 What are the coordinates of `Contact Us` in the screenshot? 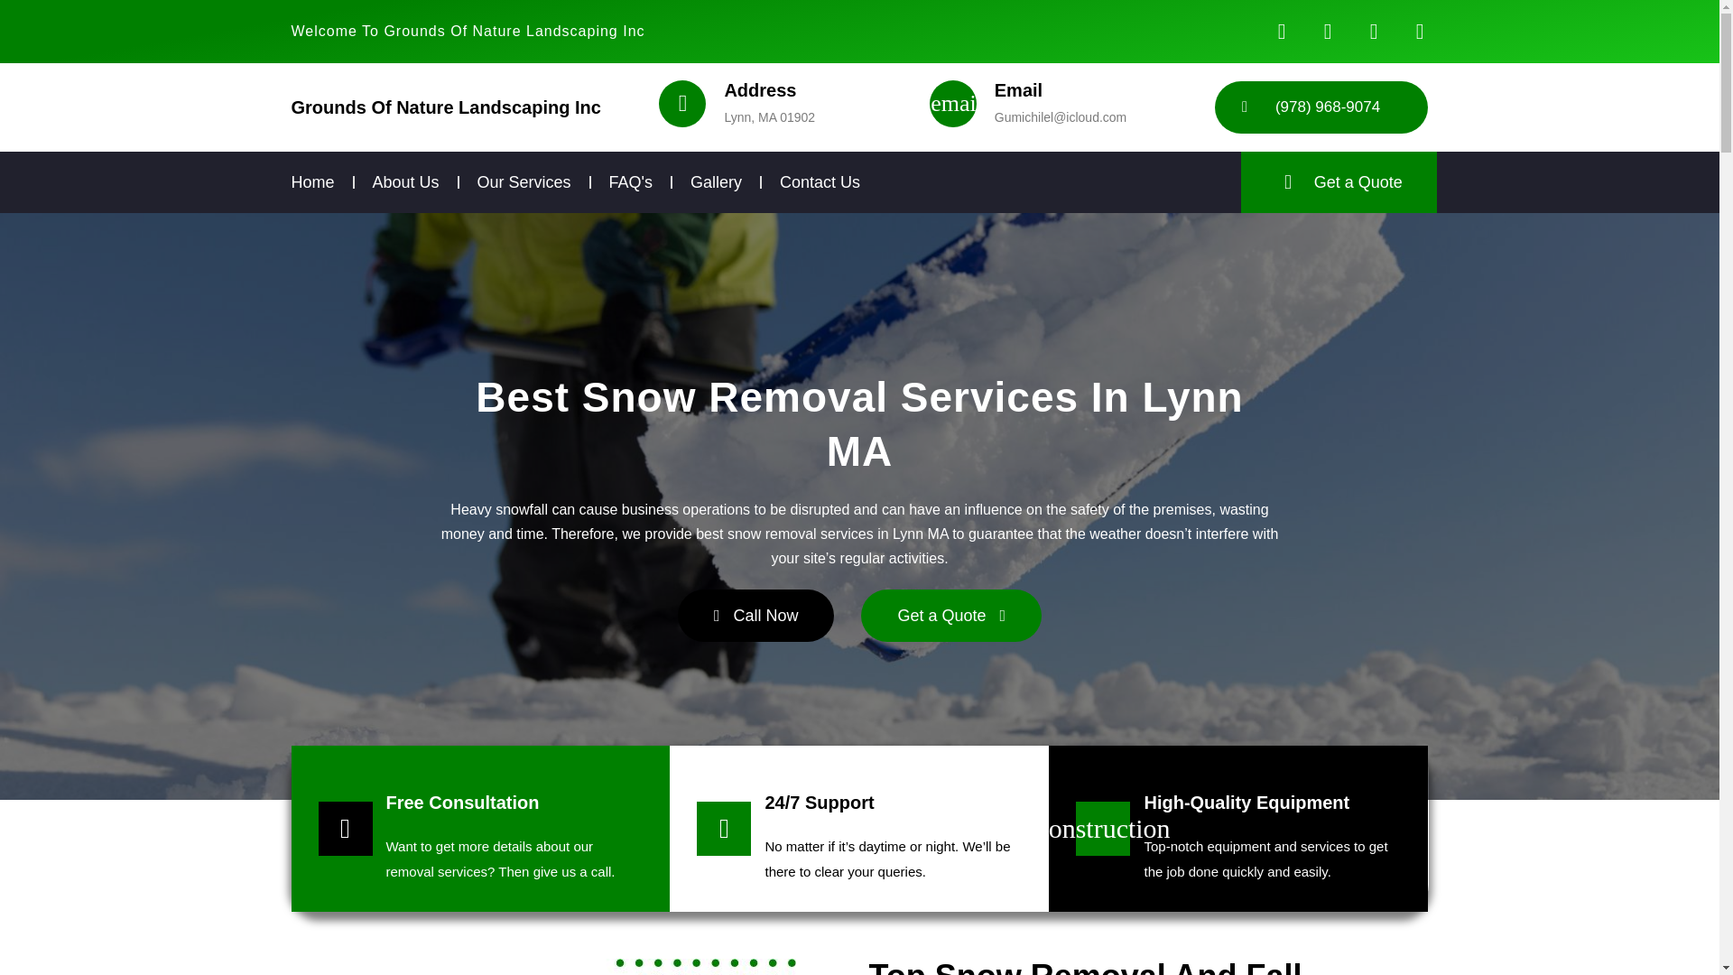 It's located at (820, 182).